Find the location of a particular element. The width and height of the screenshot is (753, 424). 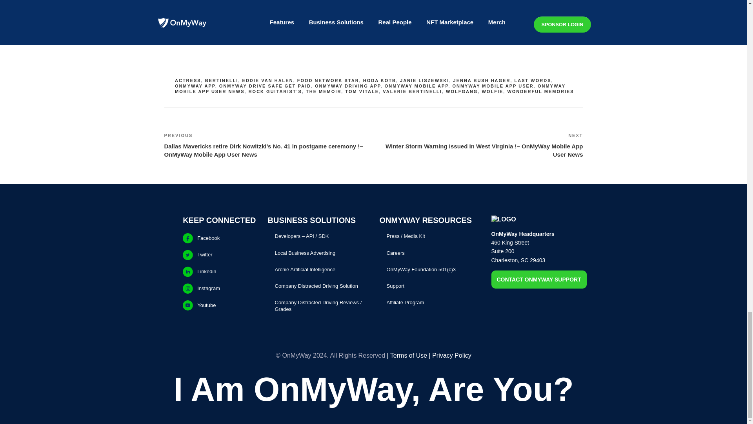

FOOD NETWORK STAR is located at coordinates (328, 80).